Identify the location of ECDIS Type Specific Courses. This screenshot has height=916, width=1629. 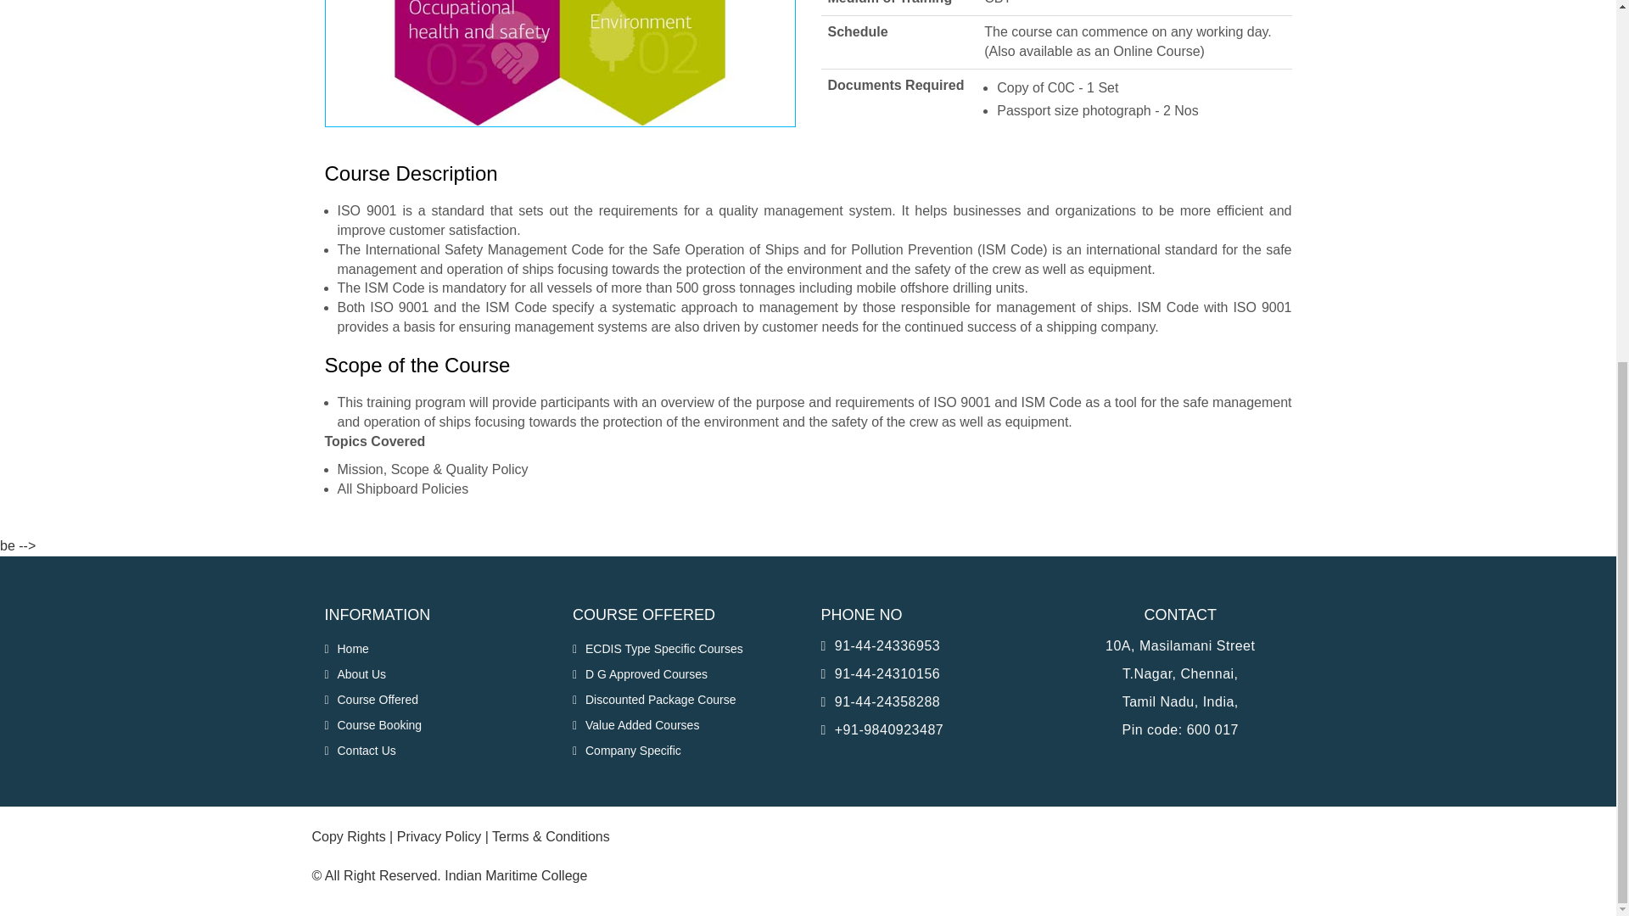
(658, 649).